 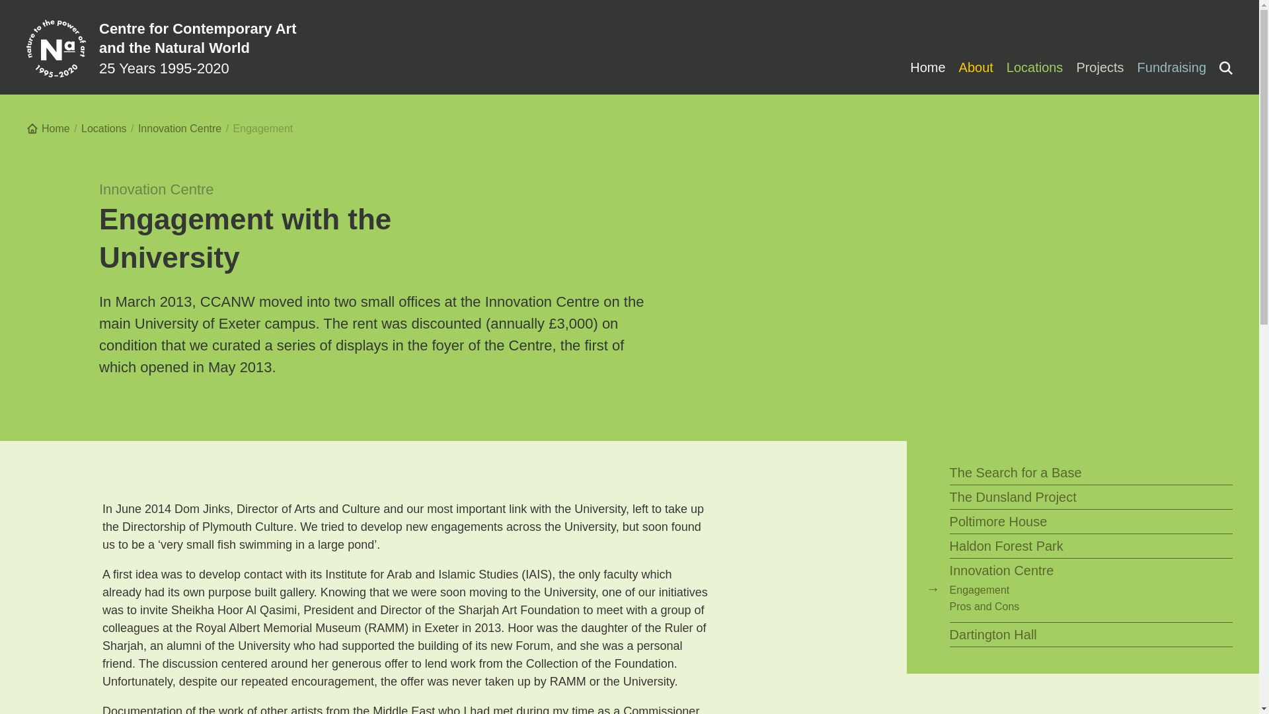 What do you see at coordinates (1100, 67) in the screenshot?
I see `Projects` at bounding box center [1100, 67].